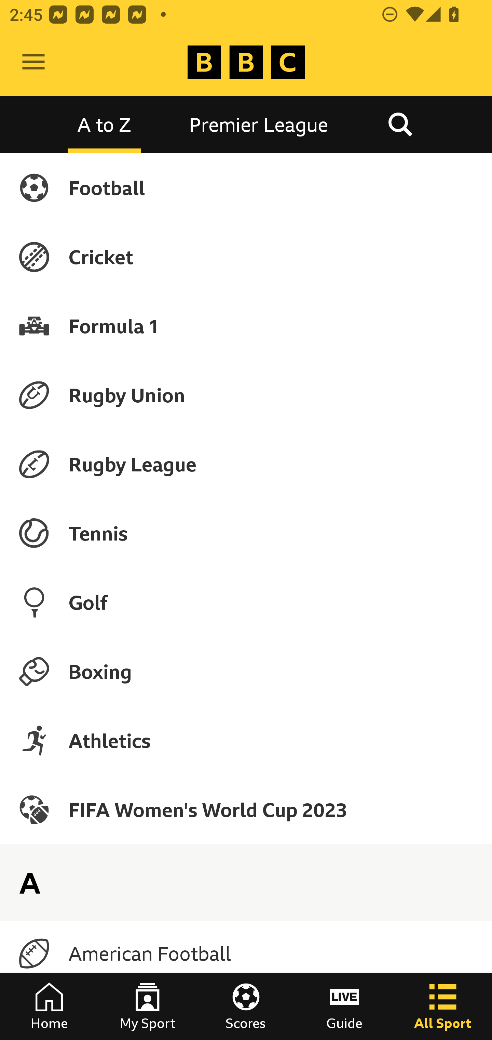 The image size is (492, 1040). Describe the element at coordinates (246, 395) in the screenshot. I see `Rugby Union` at that location.